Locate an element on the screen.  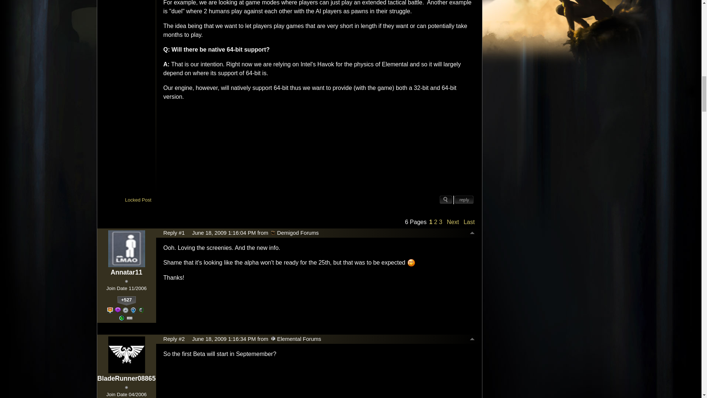
Click user name to view more options. is located at coordinates (126, 272).